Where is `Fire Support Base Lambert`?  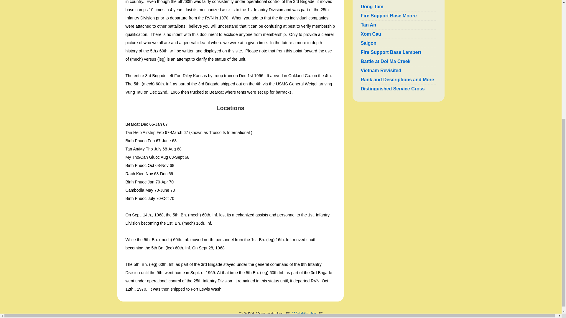 Fire Support Base Lambert is located at coordinates (391, 52).